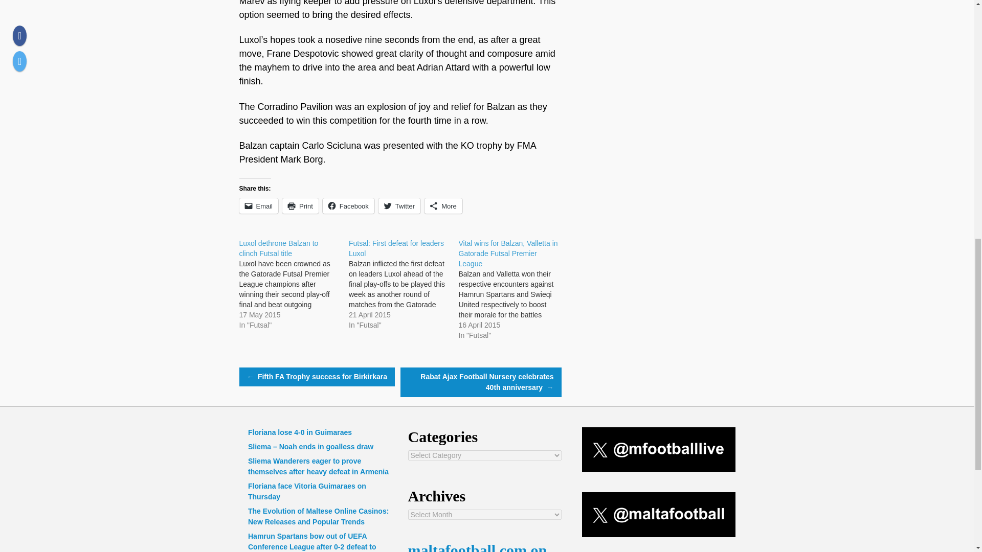  I want to click on Click to print, so click(300, 205).